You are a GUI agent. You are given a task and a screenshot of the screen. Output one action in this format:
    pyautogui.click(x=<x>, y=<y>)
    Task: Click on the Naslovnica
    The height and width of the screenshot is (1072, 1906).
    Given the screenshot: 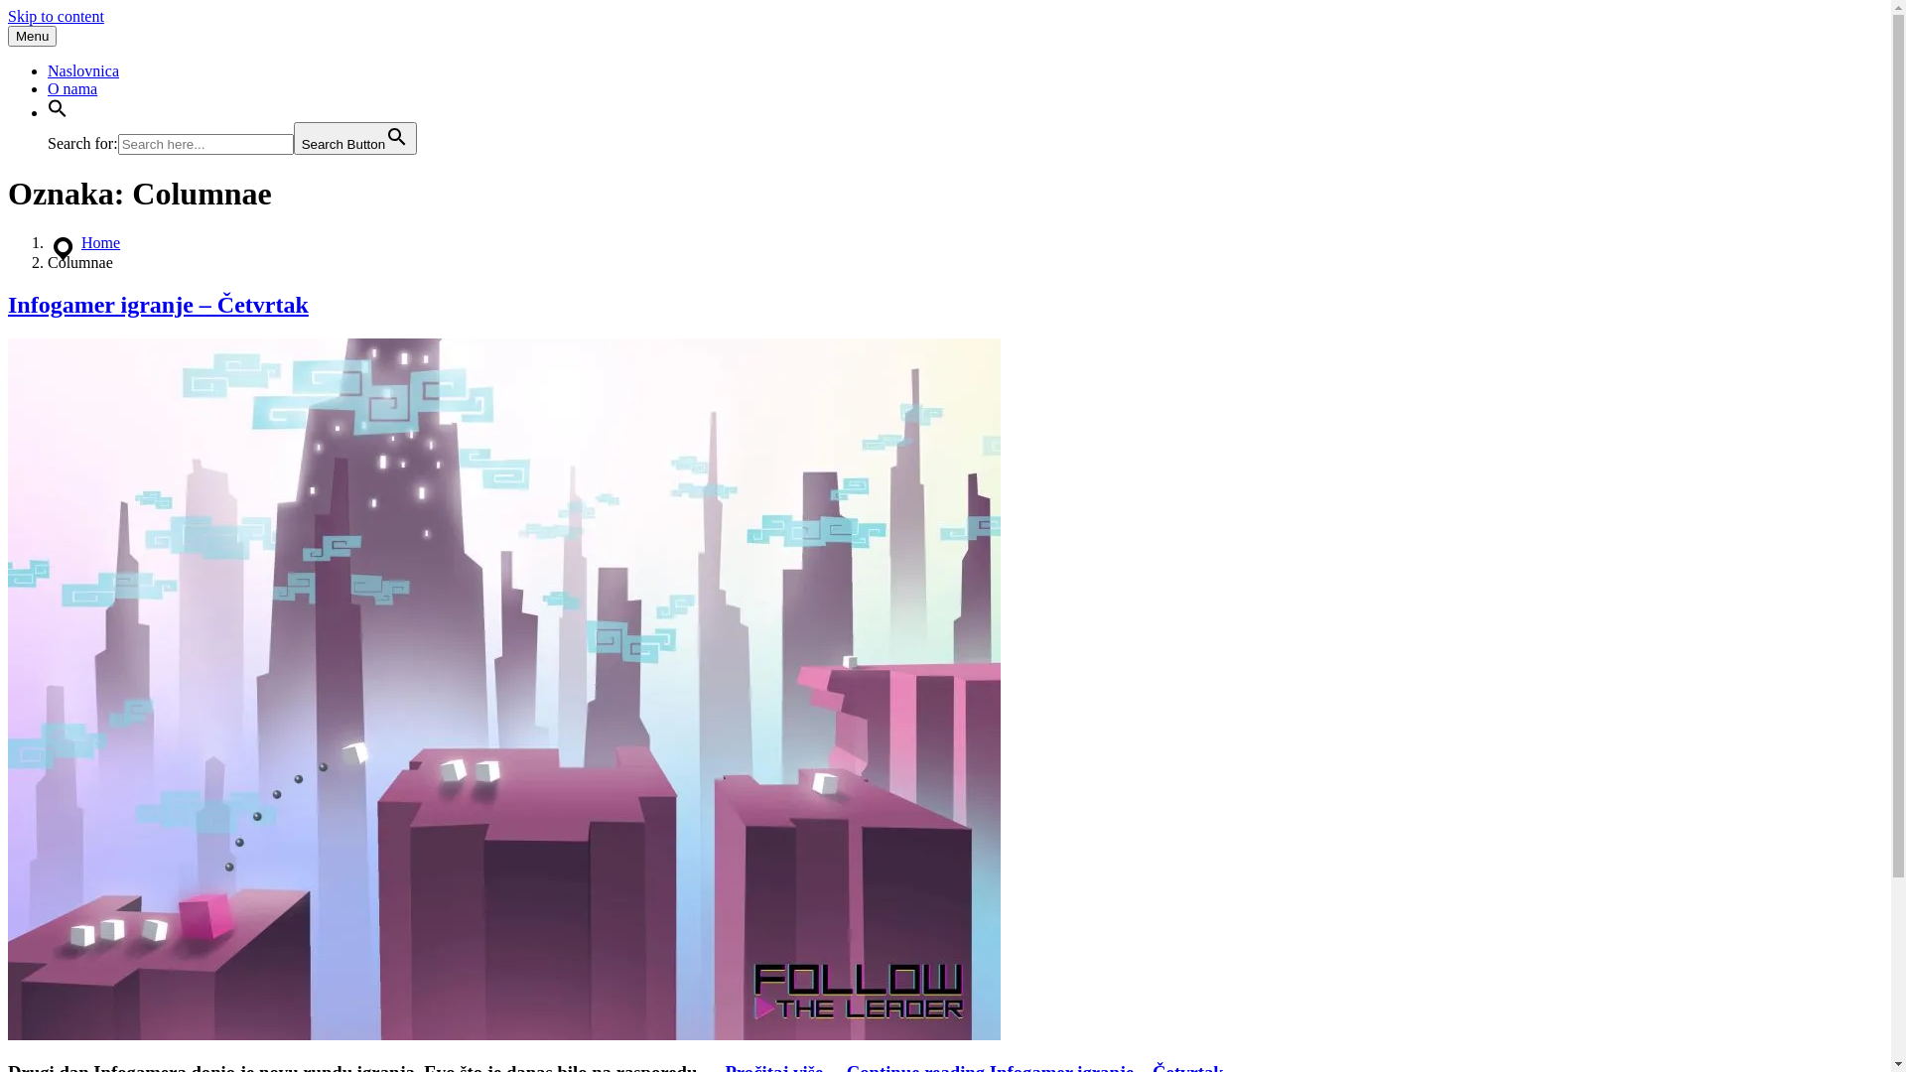 What is the action you would take?
    pyautogui.click(x=83, y=71)
    